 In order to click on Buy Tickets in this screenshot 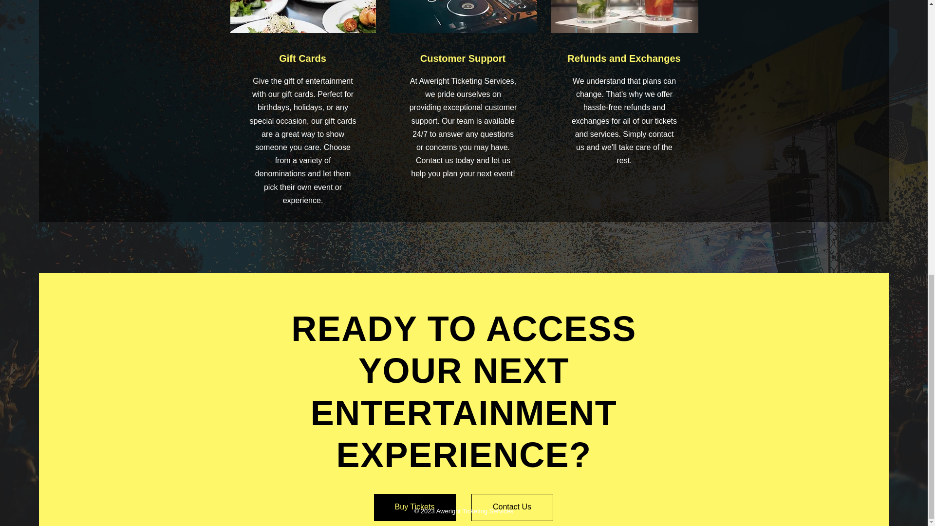, I will do `click(415, 507)`.